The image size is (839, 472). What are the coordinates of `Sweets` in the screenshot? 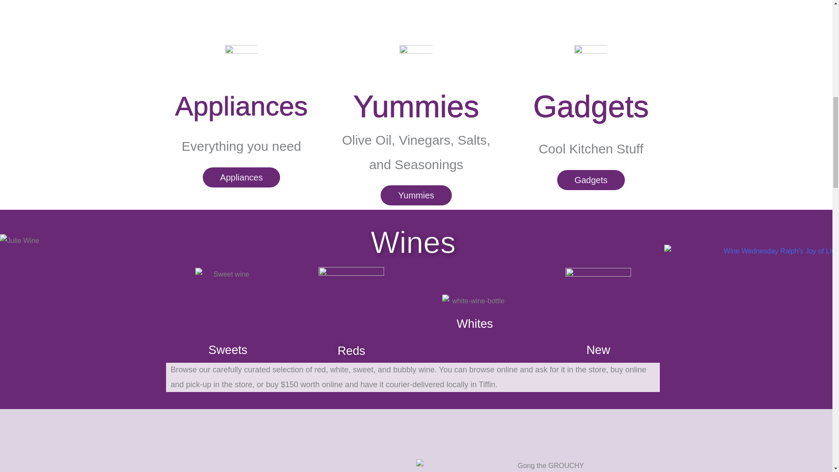 It's located at (228, 350).